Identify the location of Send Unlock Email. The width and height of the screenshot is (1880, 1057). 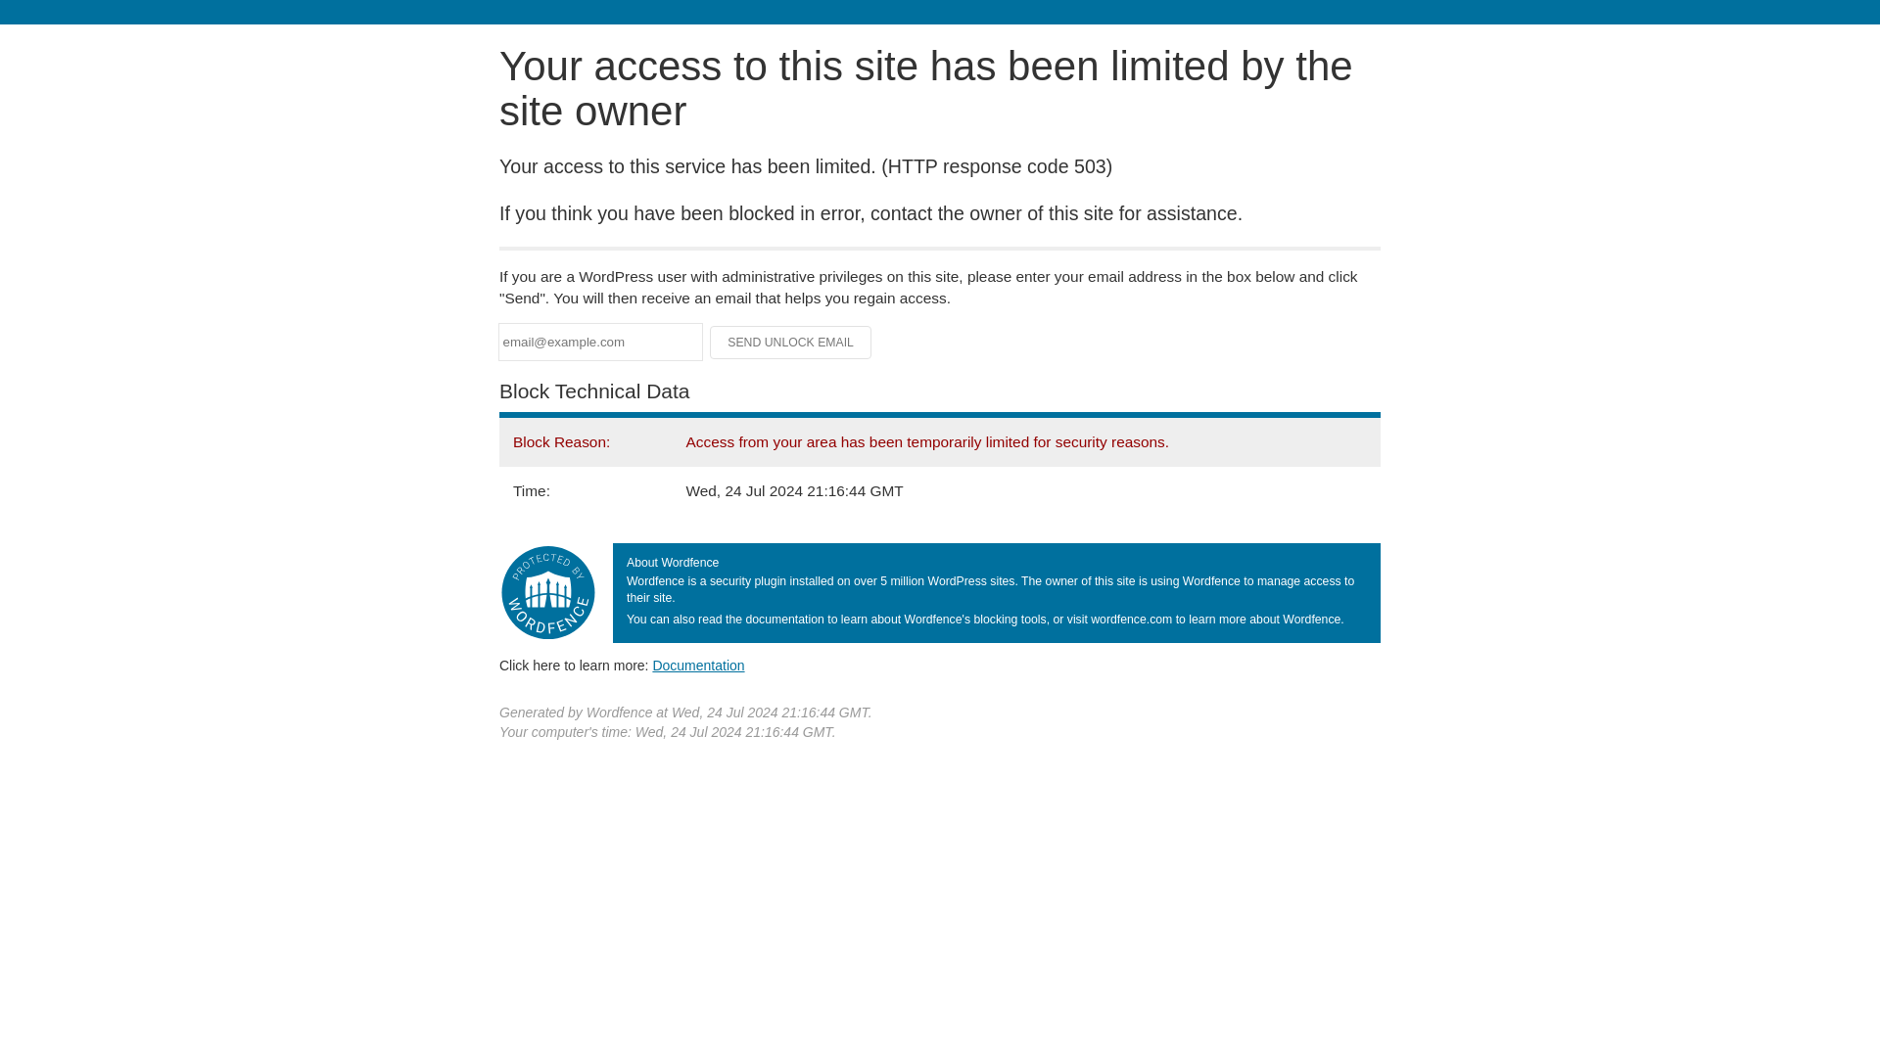
(791, 343).